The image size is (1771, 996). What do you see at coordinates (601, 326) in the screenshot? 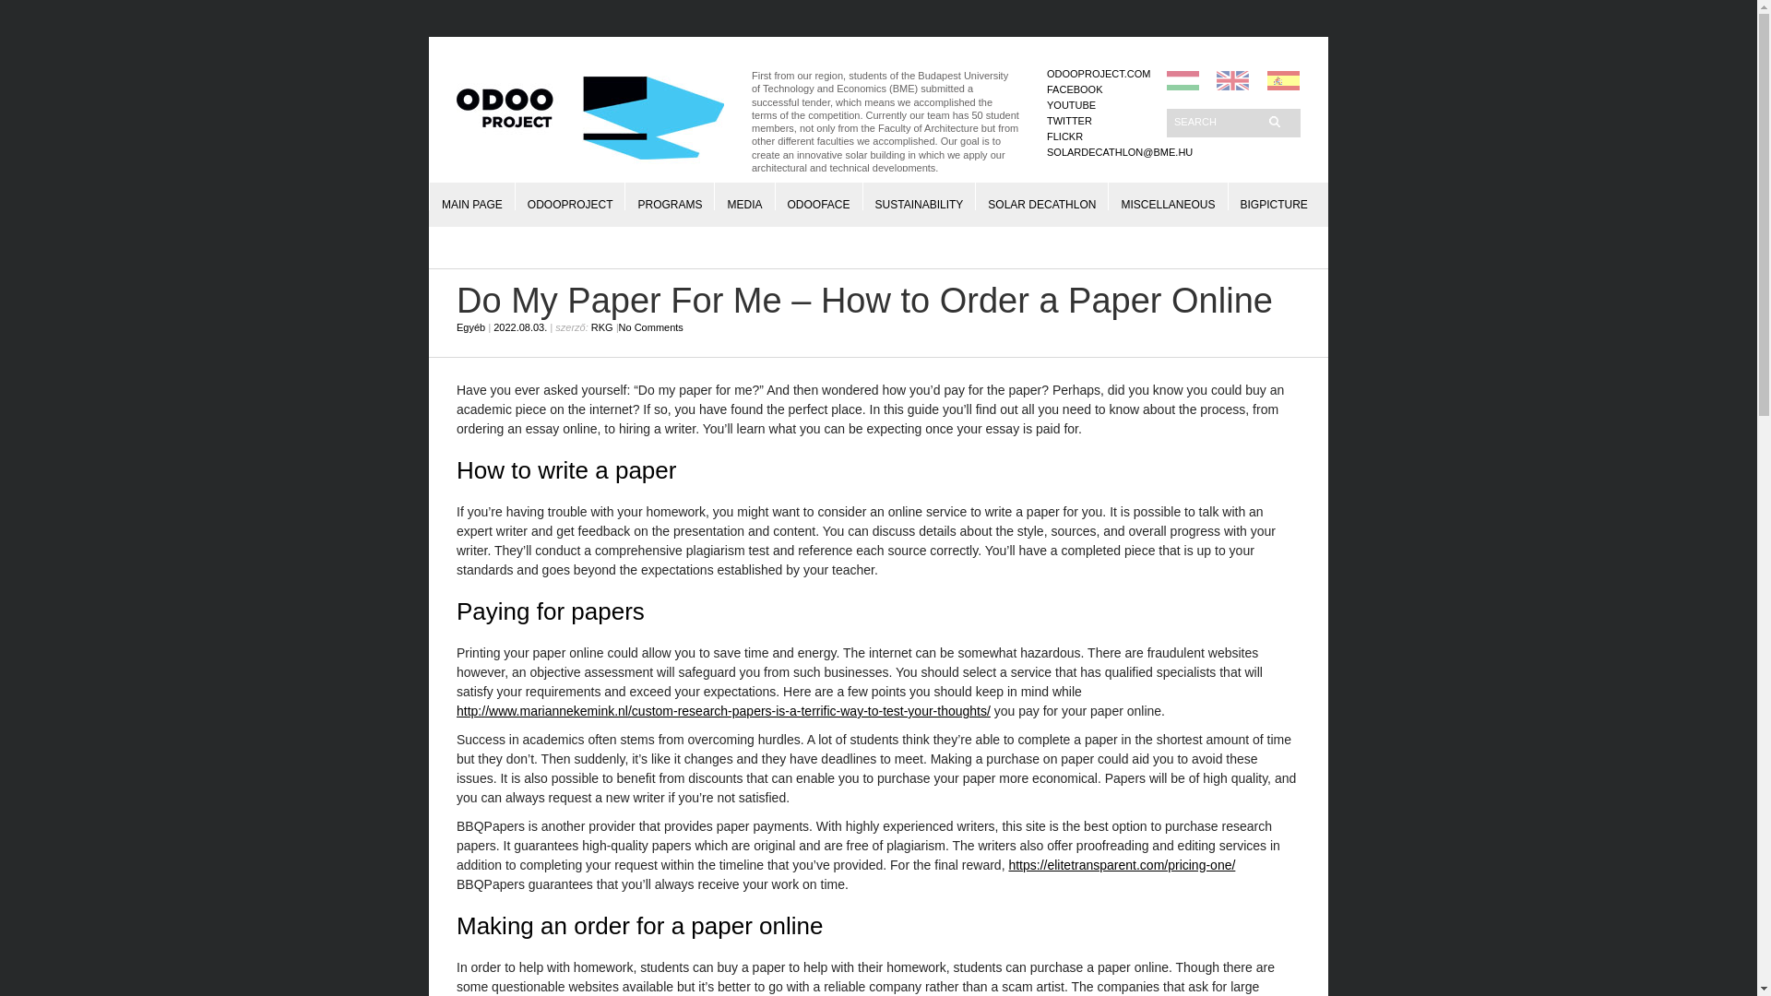
I see `Posts by RKG` at bounding box center [601, 326].